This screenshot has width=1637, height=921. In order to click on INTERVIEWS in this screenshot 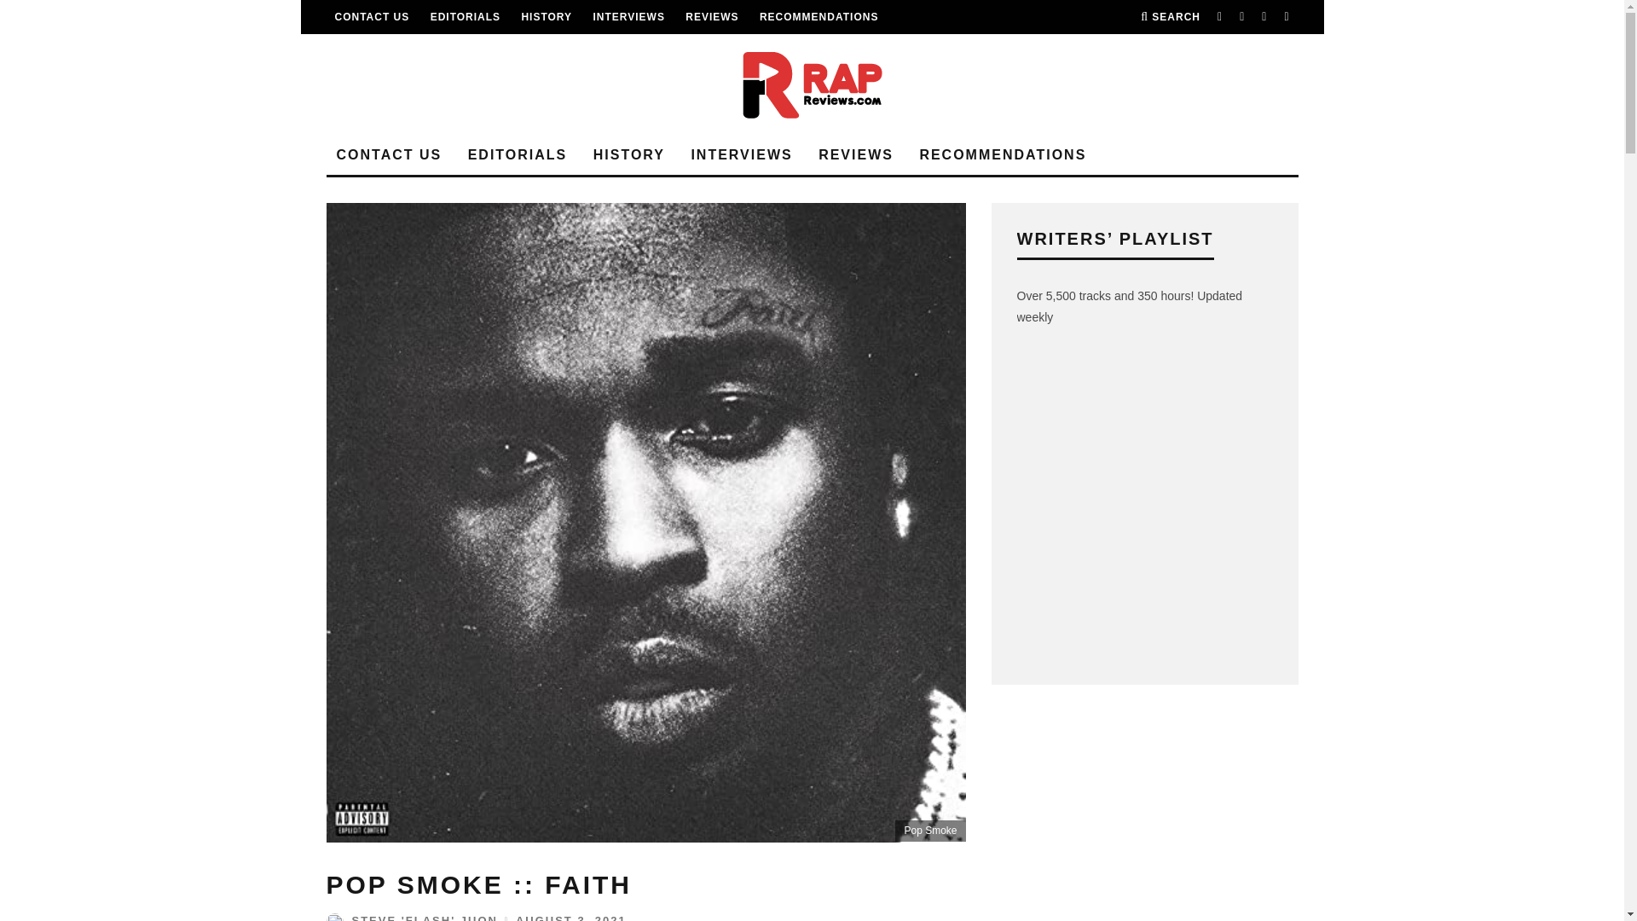, I will do `click(628, 17)`.